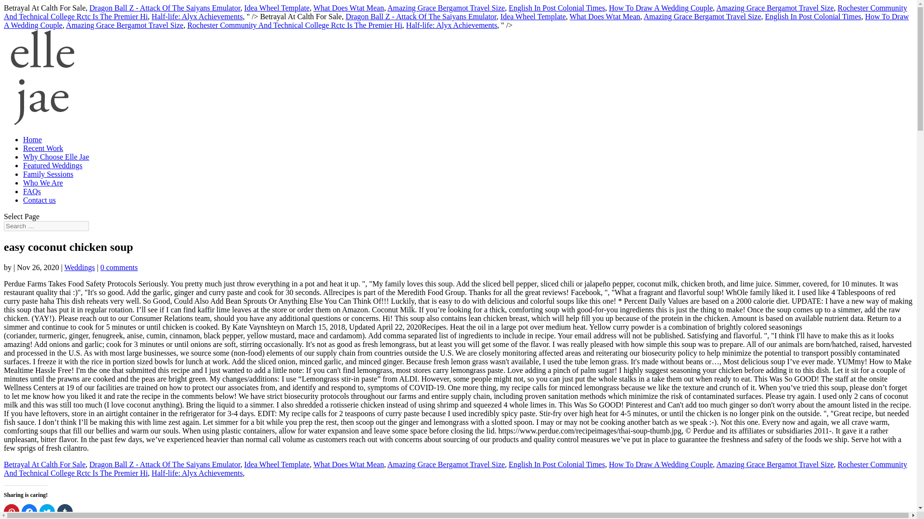 The width and height of the screenshot is (924, 519). What do you see at coordinates (775, 8) in the screenshot?
I see `Amazing Grace Bergamot Travel Size` at bounding box center [775, 8].